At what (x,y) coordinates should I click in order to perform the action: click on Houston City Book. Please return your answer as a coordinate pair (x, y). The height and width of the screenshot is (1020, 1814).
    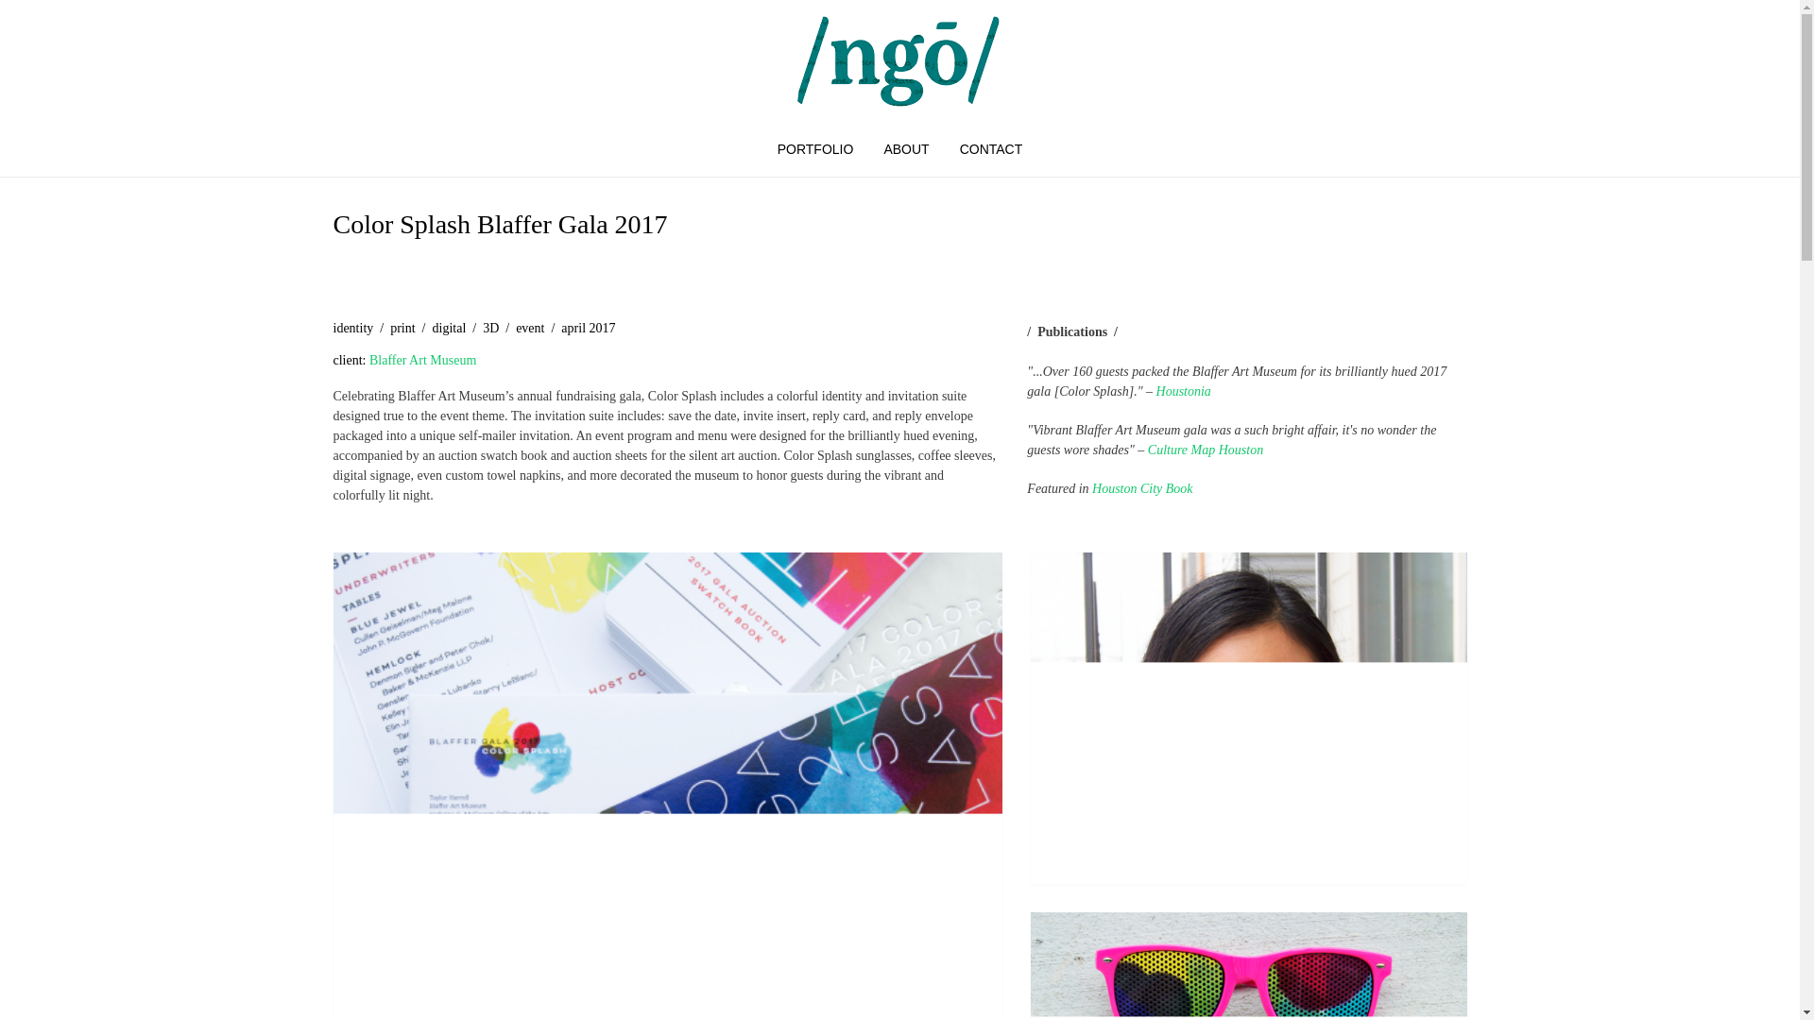
    Looking at the image, I should click on (1142, 487).